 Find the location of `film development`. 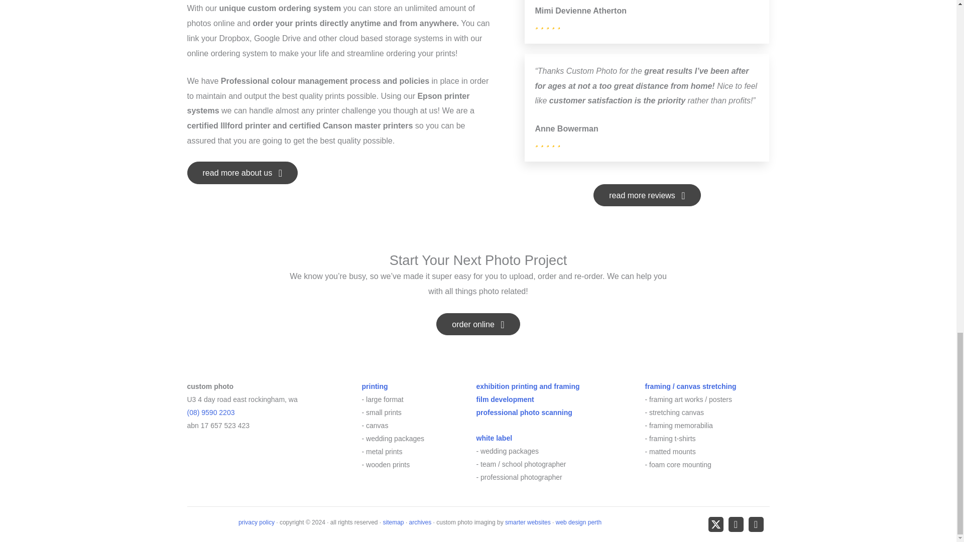

film development is located at coordinates (505, 399).